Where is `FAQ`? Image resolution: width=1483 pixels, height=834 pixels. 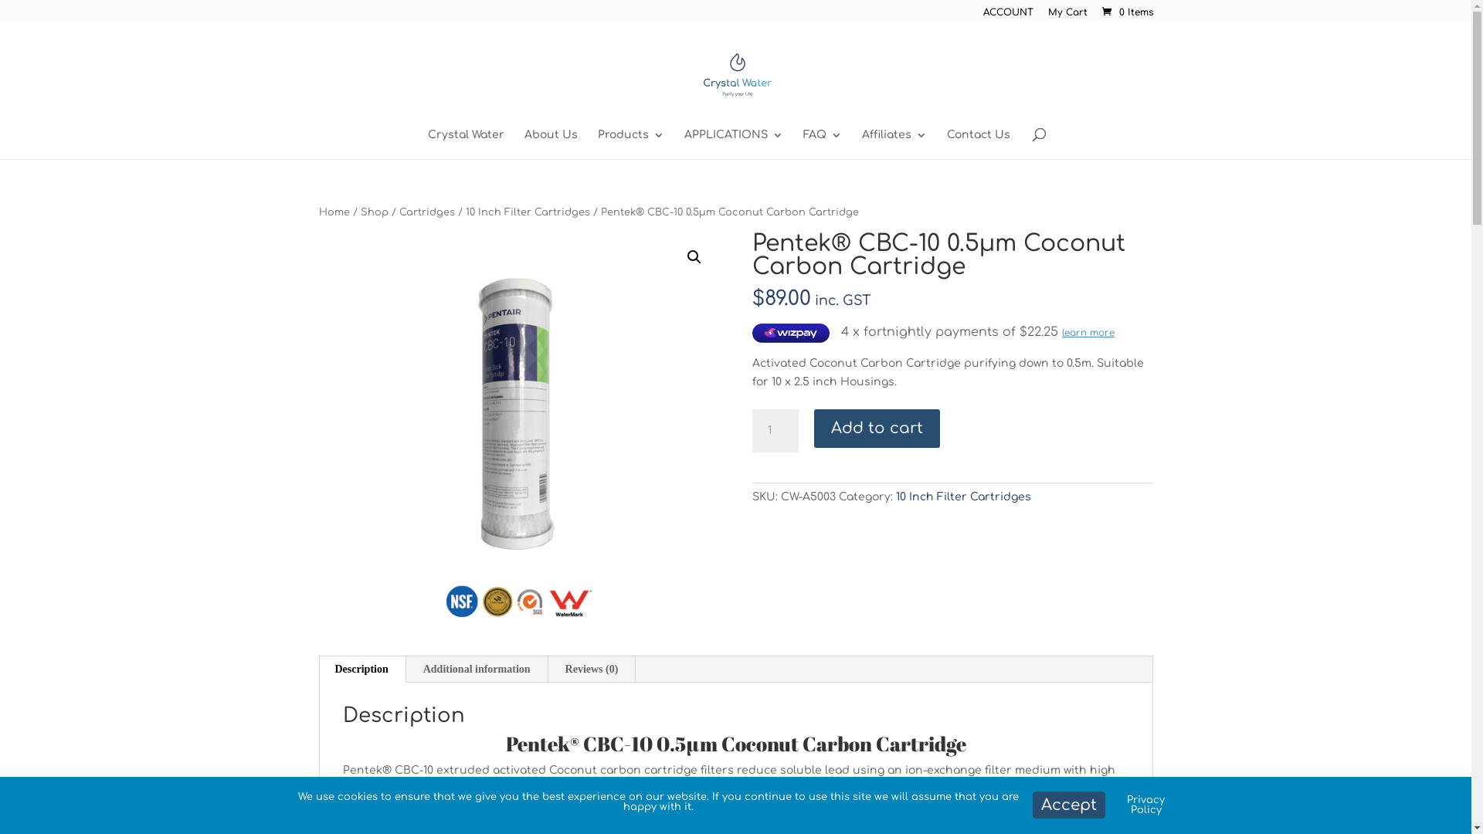
FAQ is located at coordinates (823, 144).